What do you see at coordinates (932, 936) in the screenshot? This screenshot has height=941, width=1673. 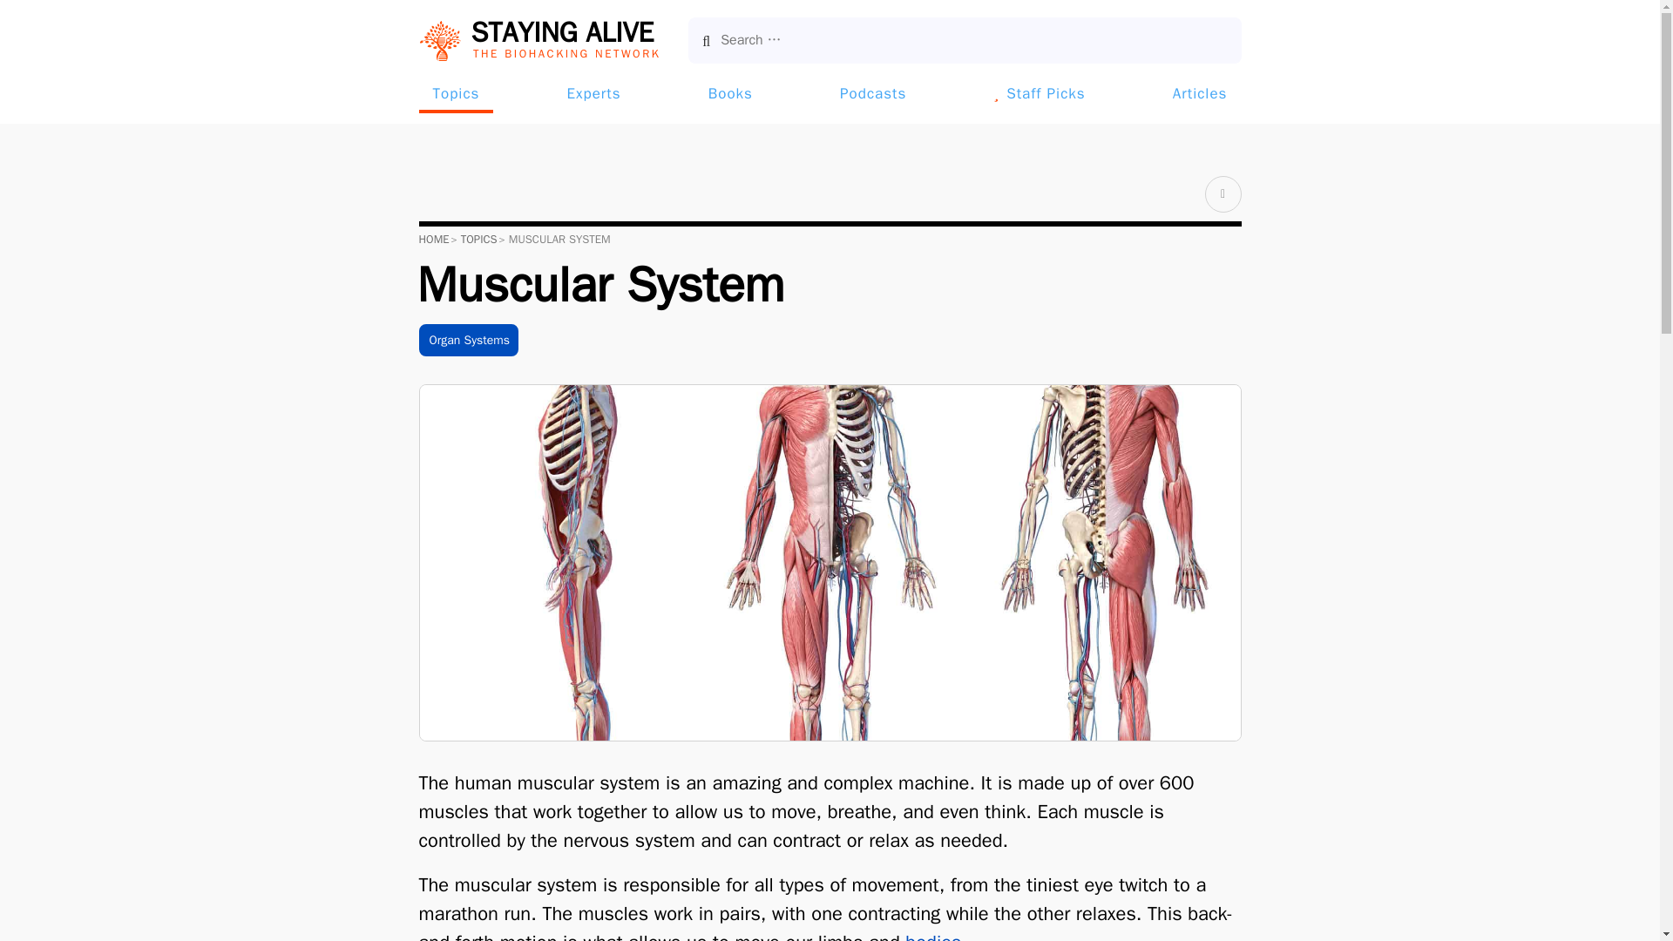 I see `bodies` at bounding box center [932, 936].